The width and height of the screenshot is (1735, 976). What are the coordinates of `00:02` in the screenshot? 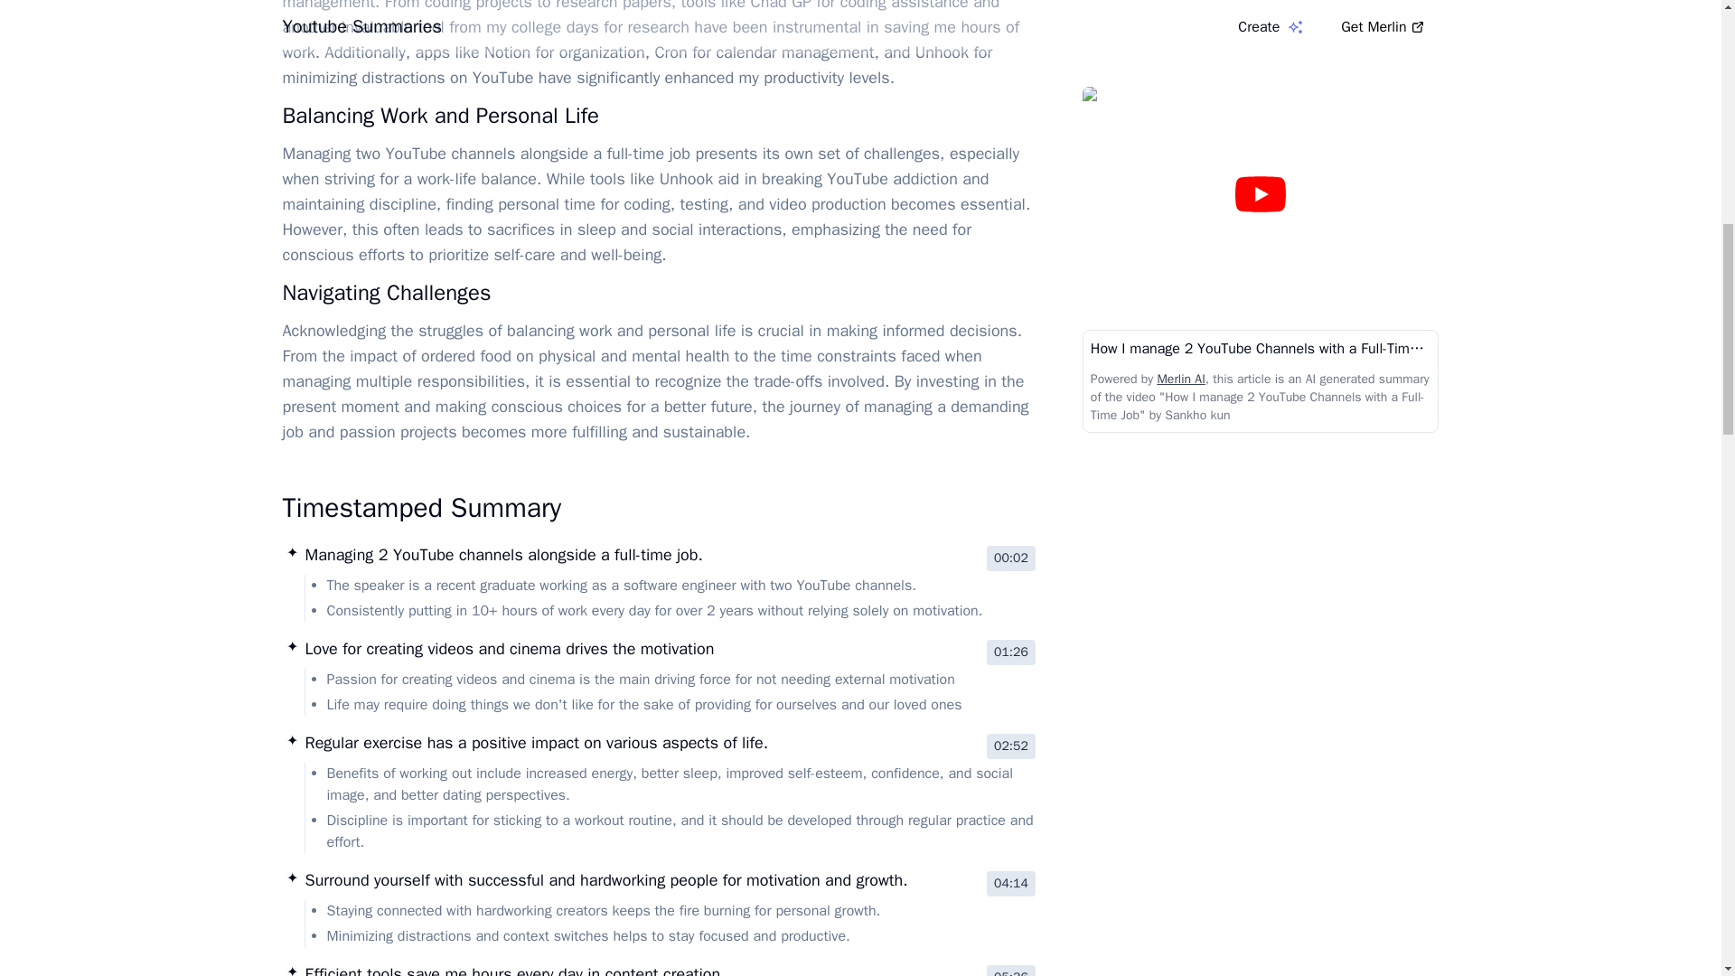 It's located at (1011, 558).